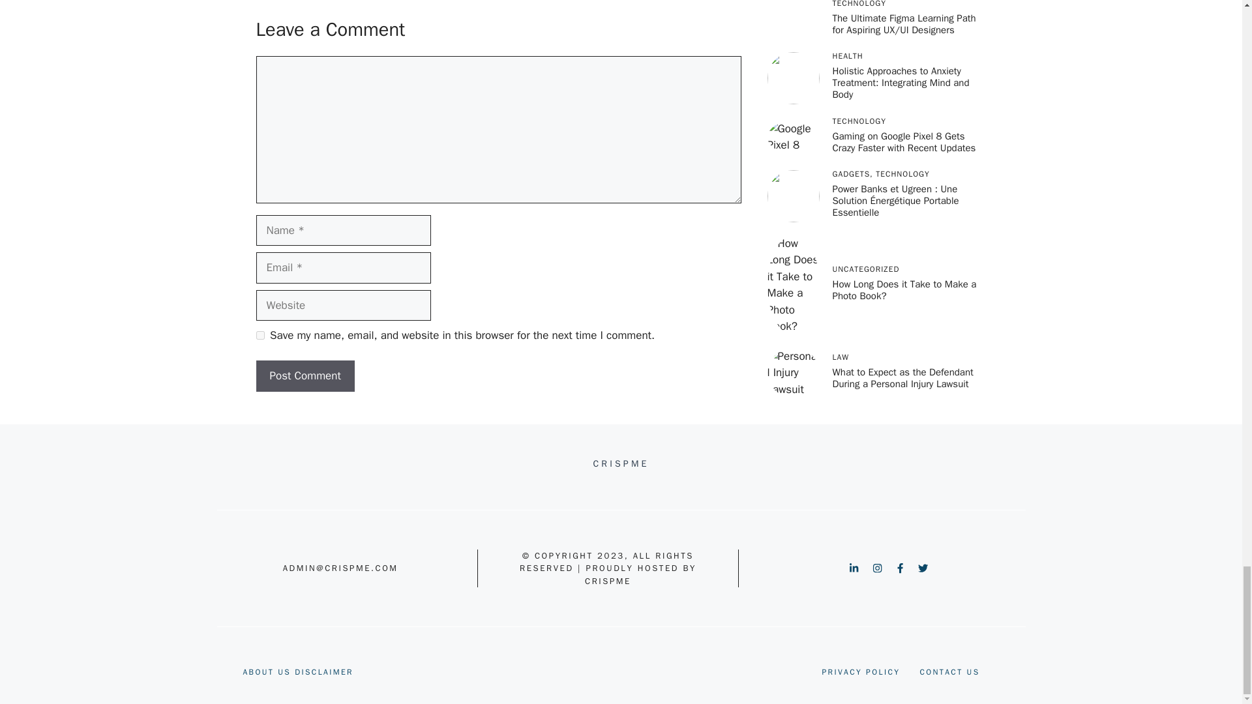  Describe the element at coordinates (305, 375) in the screenshot. I see `Post Comment` at that location.